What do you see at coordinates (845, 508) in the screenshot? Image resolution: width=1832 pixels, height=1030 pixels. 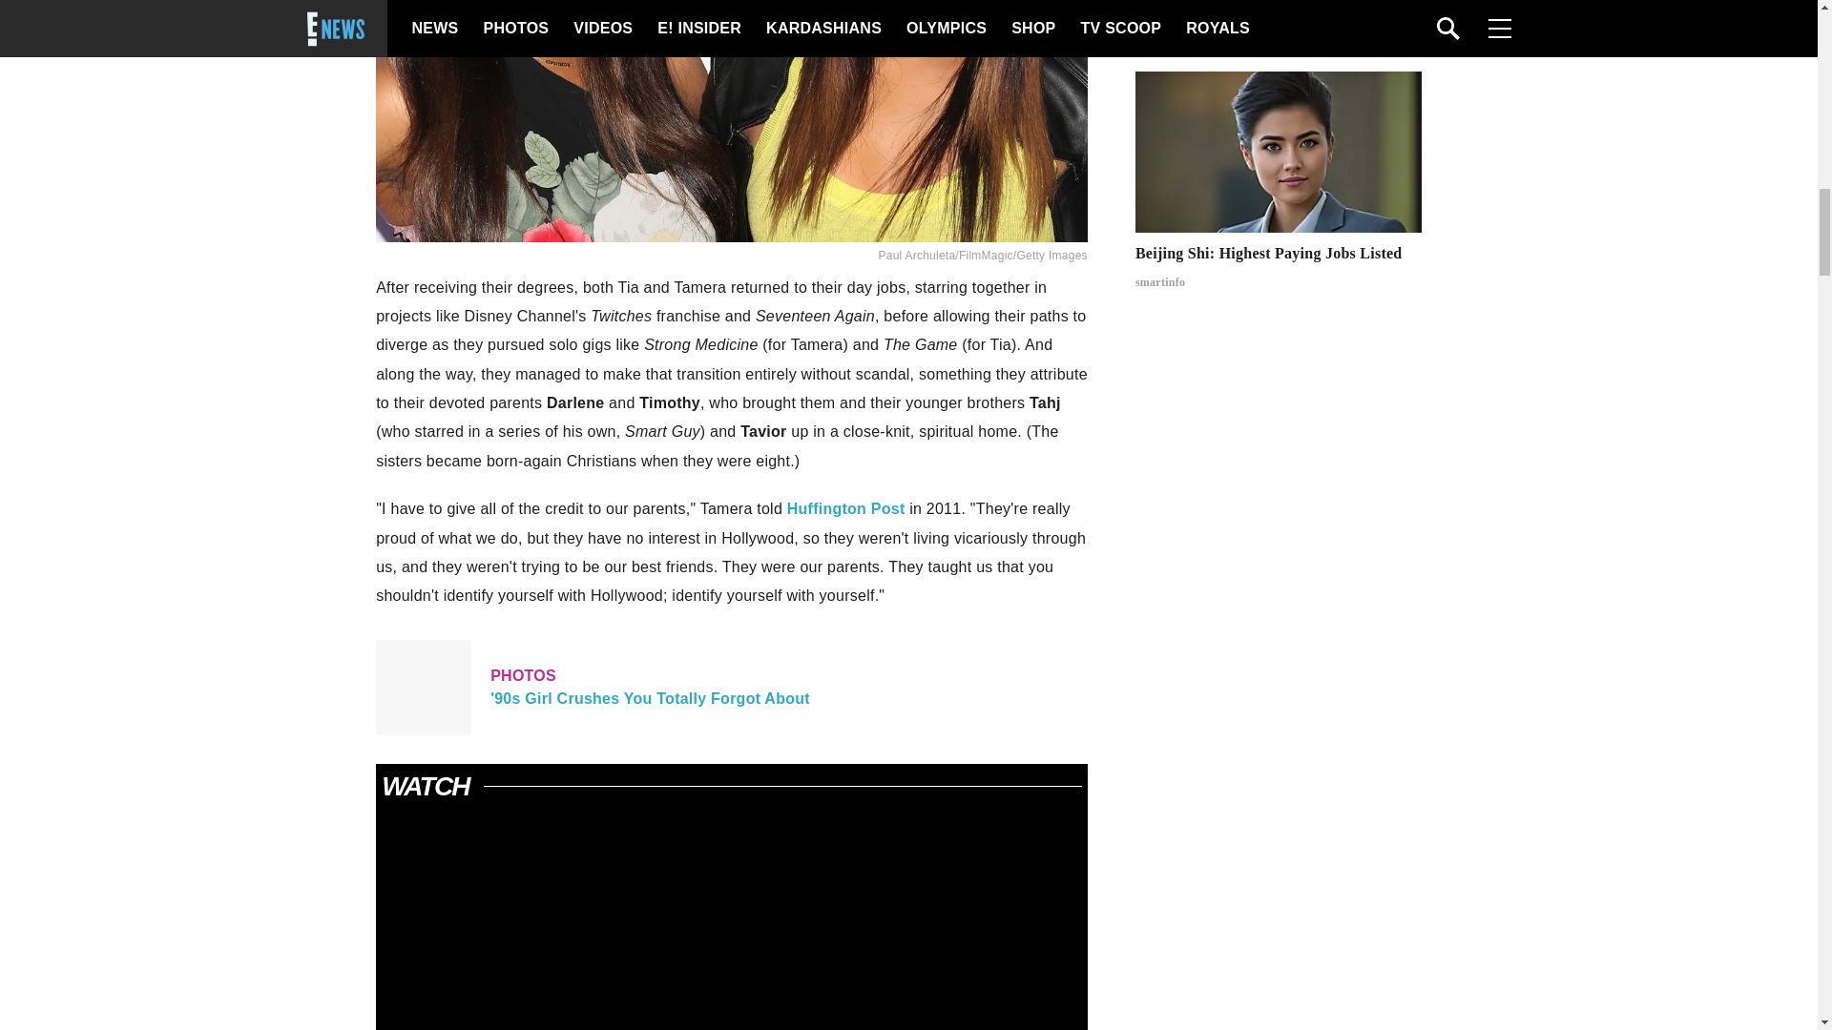 I see `Huffington Post` at bounding box center [845, 508].